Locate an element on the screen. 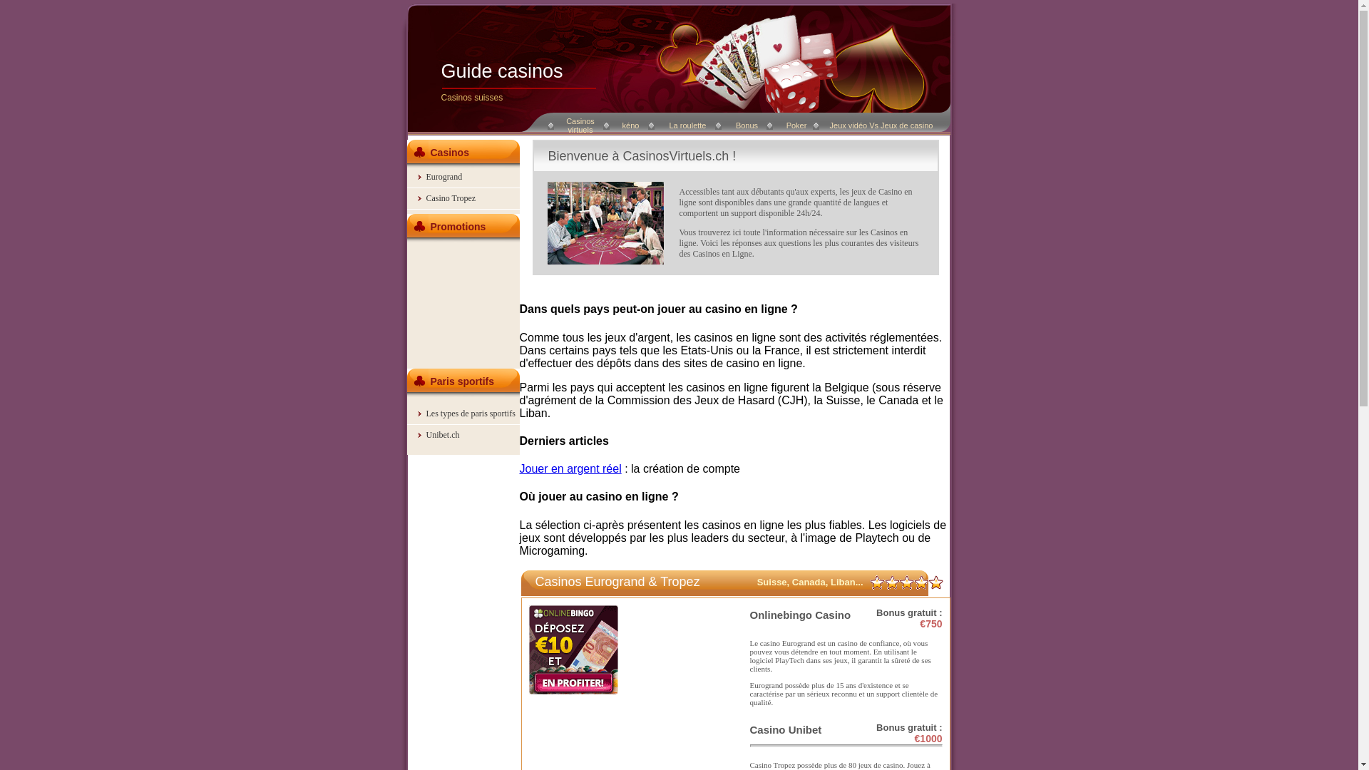  Unibet.ch is located at coordinates (443, 435).